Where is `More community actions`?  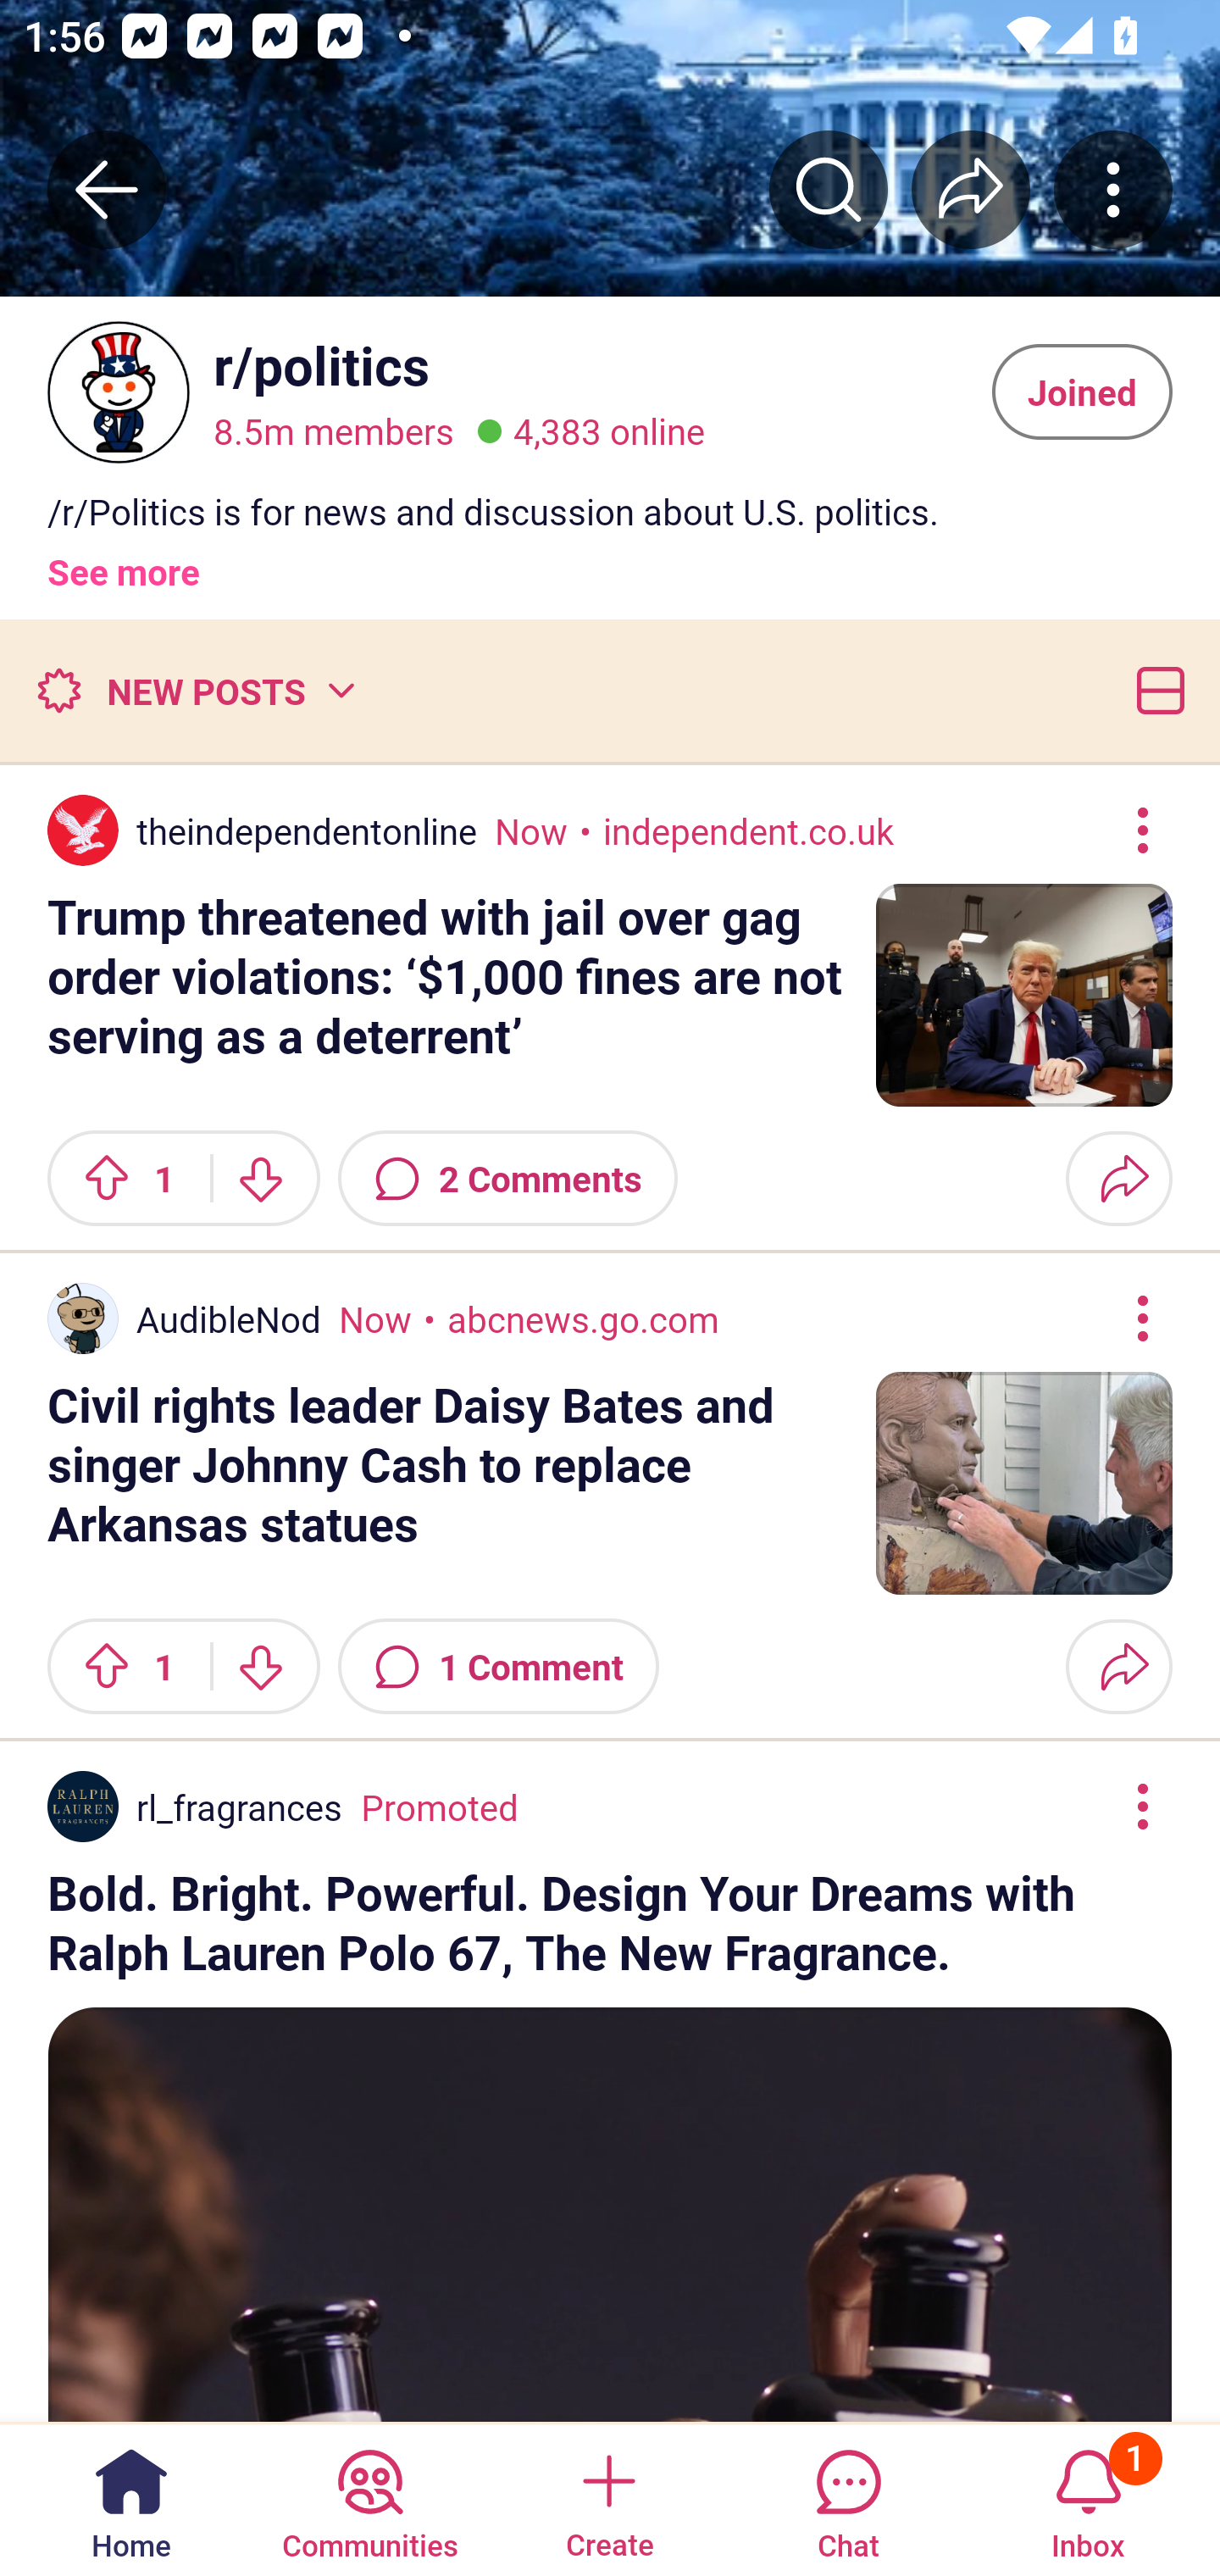 More community actions is located at coordinates (1113, 189).